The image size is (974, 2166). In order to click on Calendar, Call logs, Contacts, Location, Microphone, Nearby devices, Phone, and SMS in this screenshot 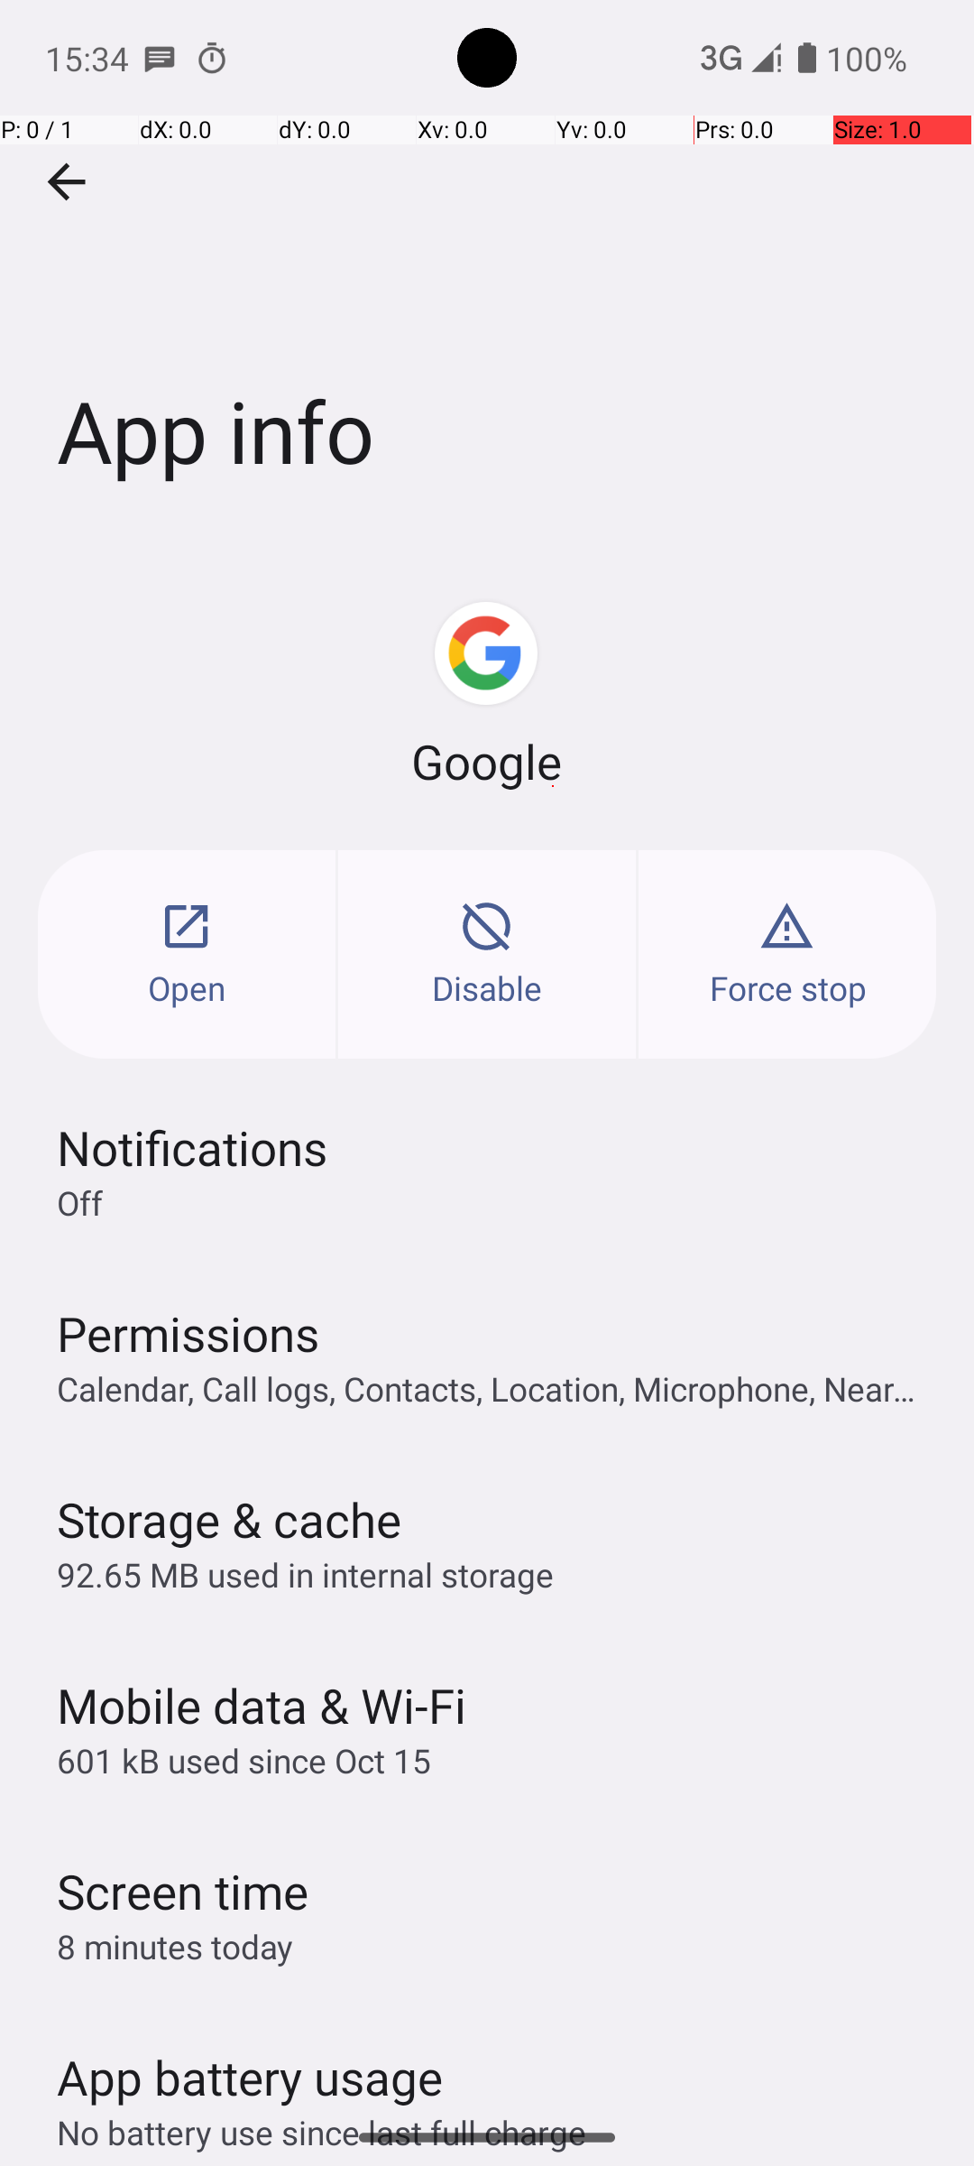, I will do `click(496, 1388)`.